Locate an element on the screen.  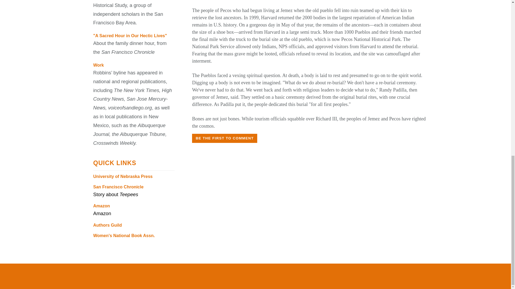
San Francisco Chronicle is located at coordinates (118, 187).